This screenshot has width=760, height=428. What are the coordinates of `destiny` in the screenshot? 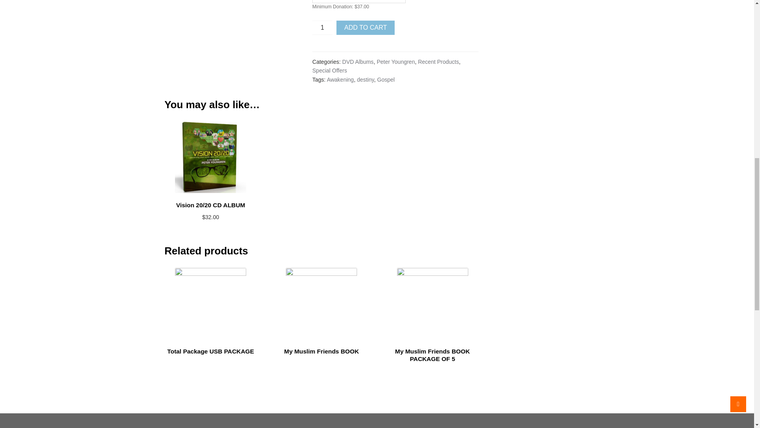 It's located at (365, 80).